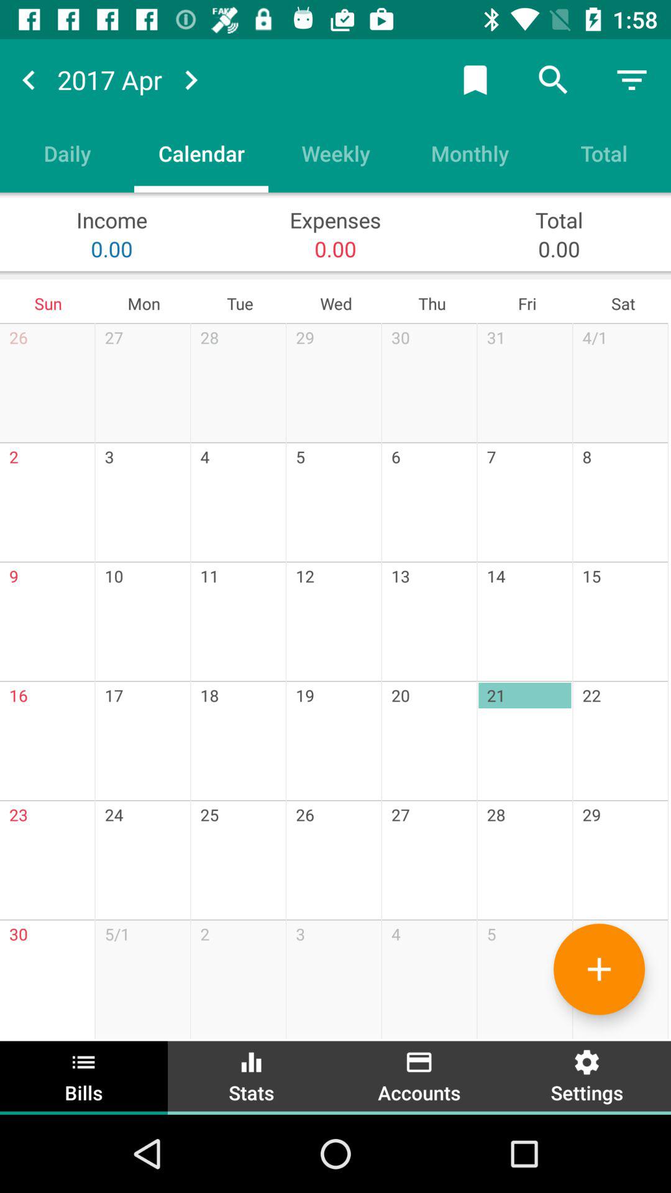 The image size is (671, 1193). Describe the element at coordinates (475, 80) in the screenshot. I see `bookmark day` at that location.